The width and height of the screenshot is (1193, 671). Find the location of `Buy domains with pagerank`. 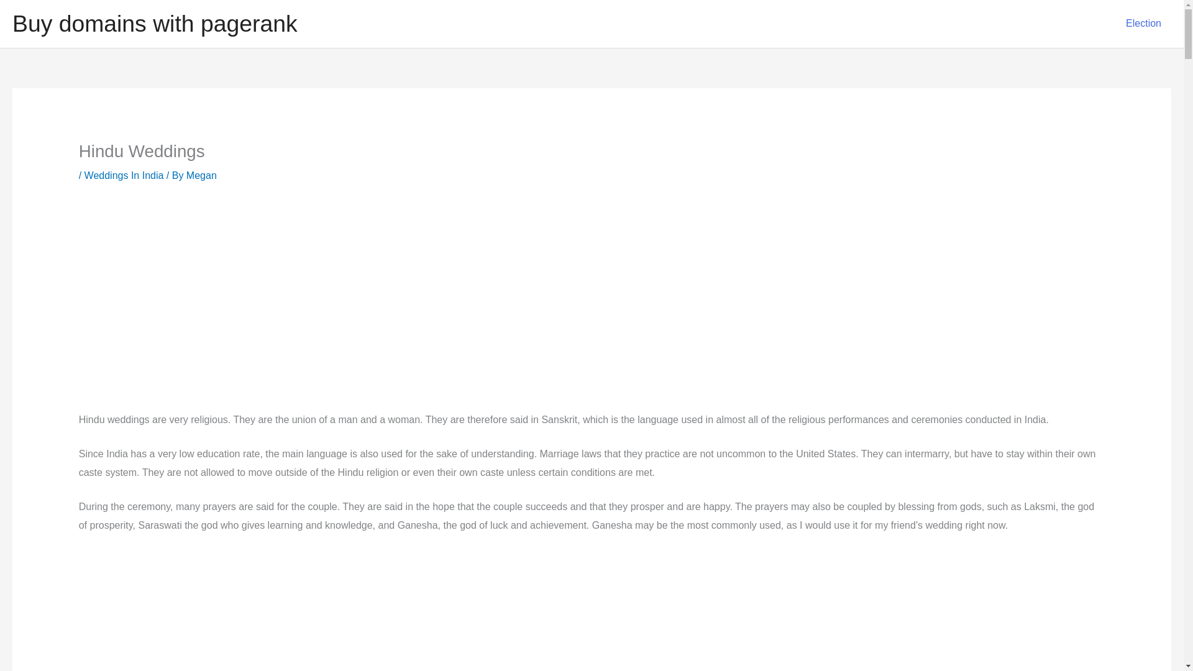

Buy domains with pagerank is located at coordinates (154, 24).